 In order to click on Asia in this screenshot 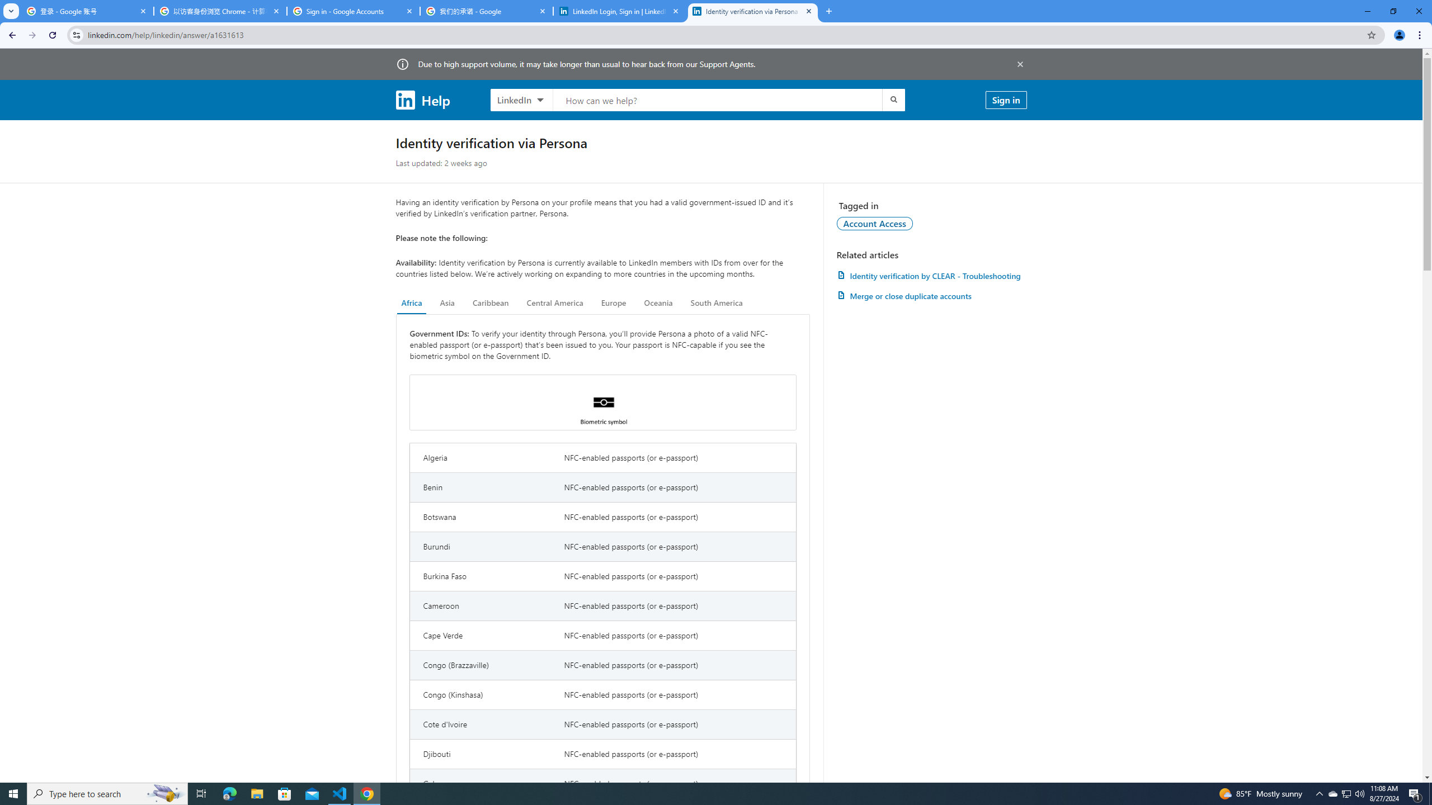, I will do `click(447, 303)`.